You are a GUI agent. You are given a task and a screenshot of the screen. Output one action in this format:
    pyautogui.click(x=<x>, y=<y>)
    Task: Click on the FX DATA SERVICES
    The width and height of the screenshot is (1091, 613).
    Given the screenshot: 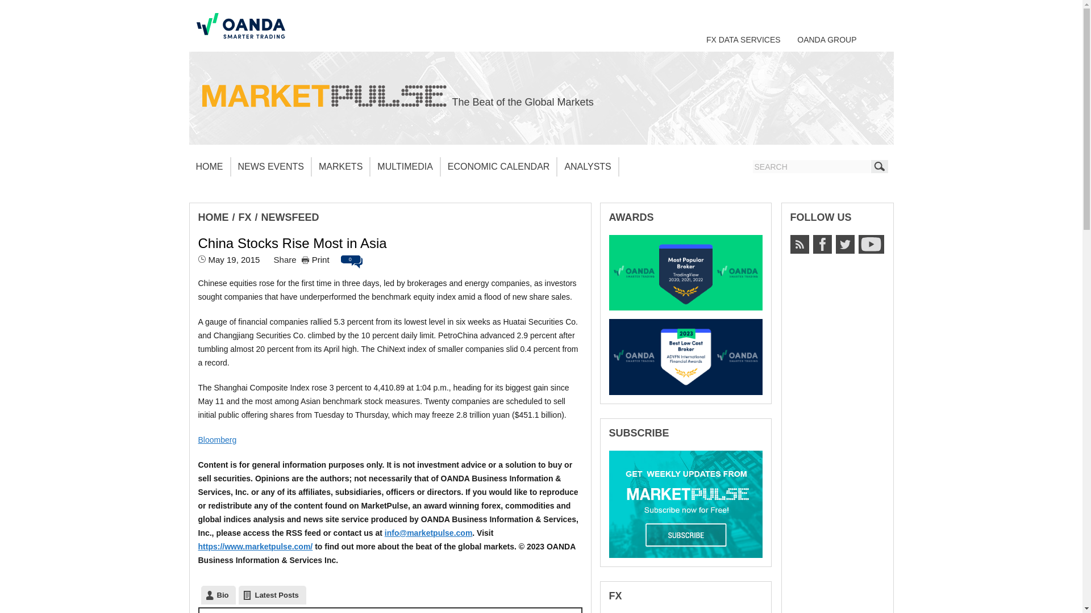 What is the action you would take?
    pyautogui.click(x=743, y=39)
    